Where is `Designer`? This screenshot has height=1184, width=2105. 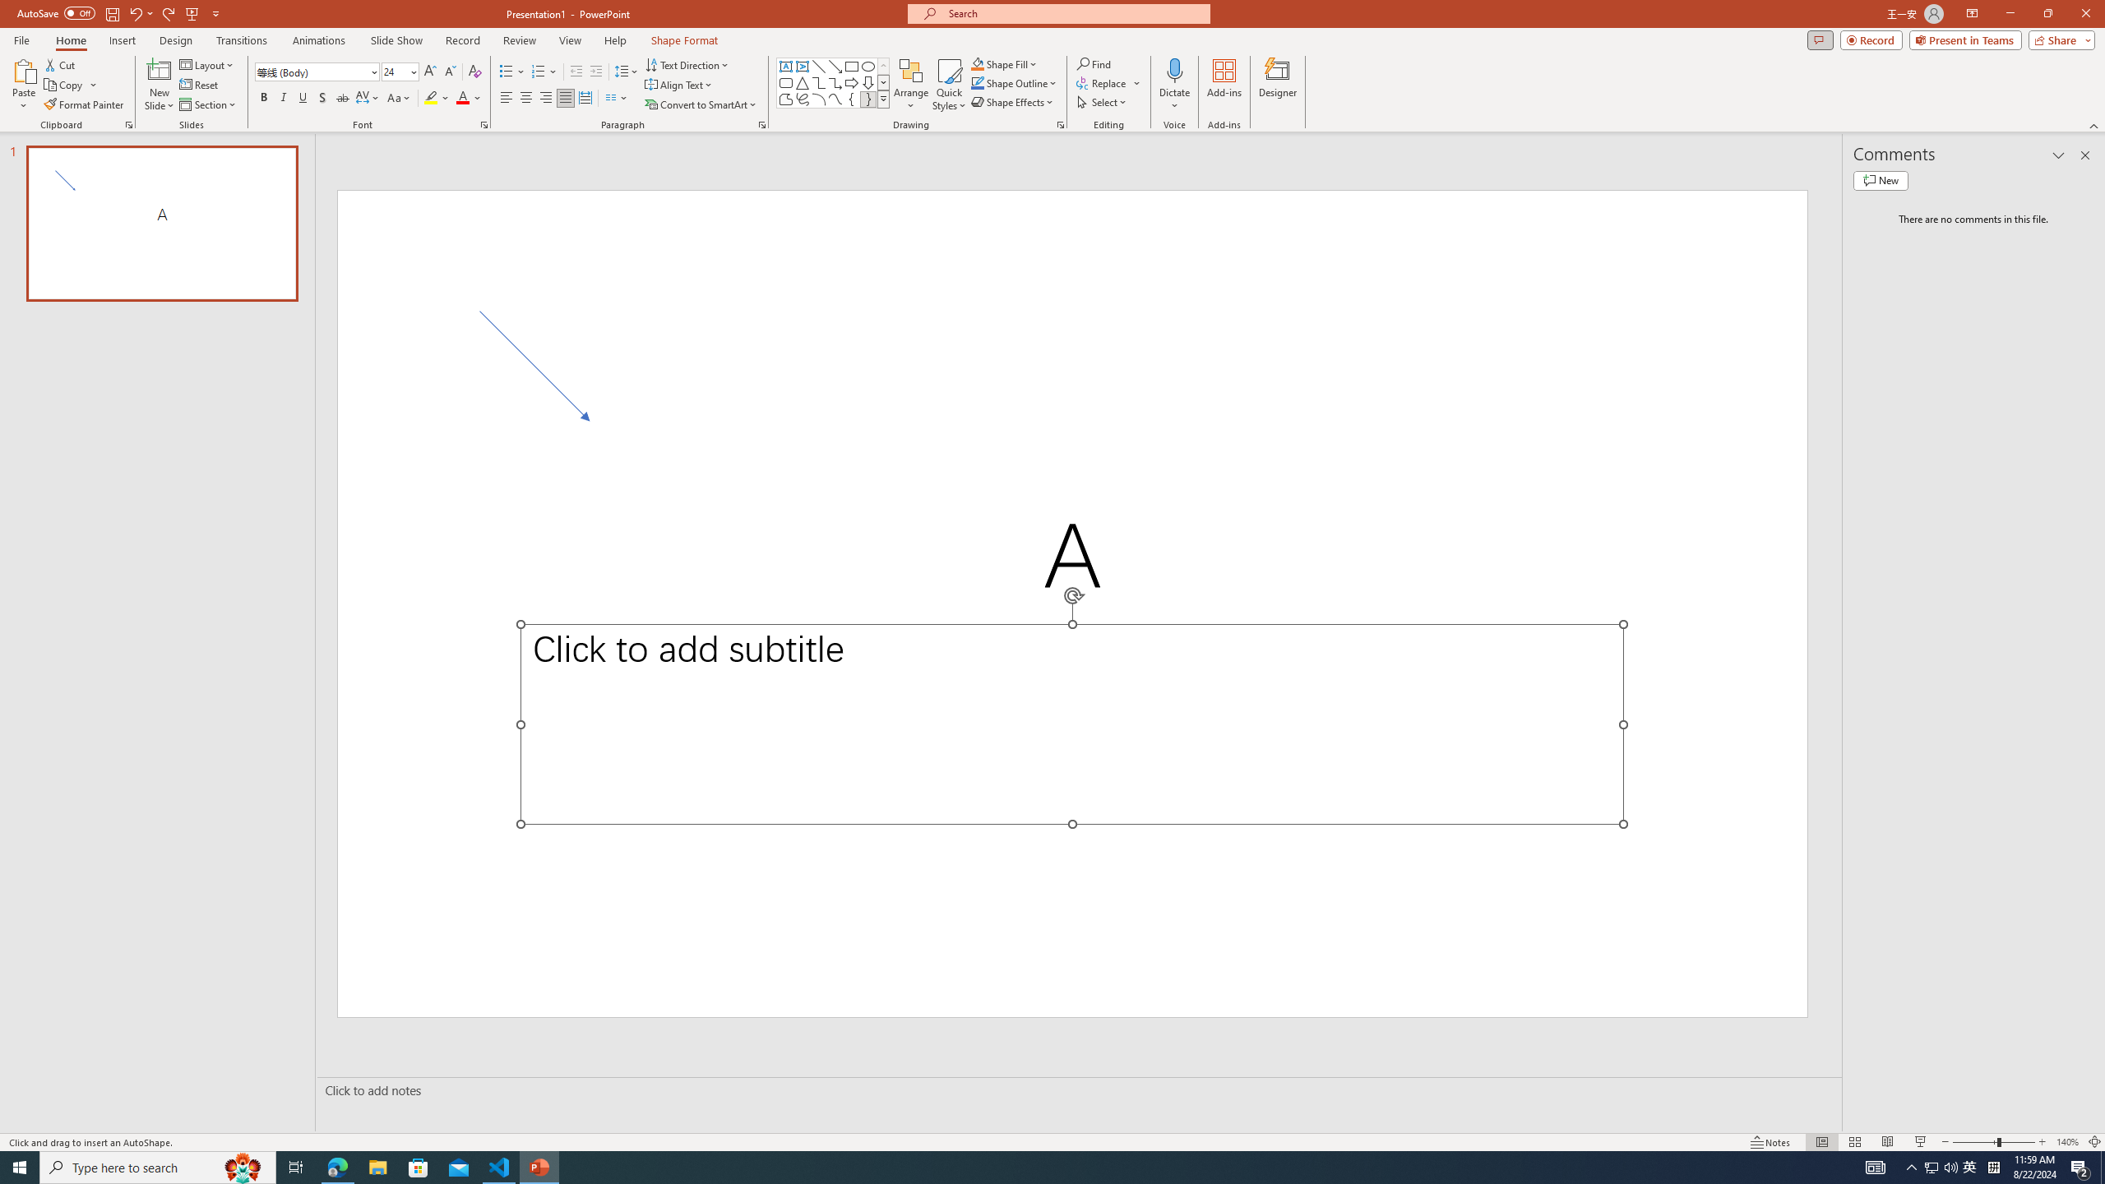 Designer is located at coordinates (1278, 85).